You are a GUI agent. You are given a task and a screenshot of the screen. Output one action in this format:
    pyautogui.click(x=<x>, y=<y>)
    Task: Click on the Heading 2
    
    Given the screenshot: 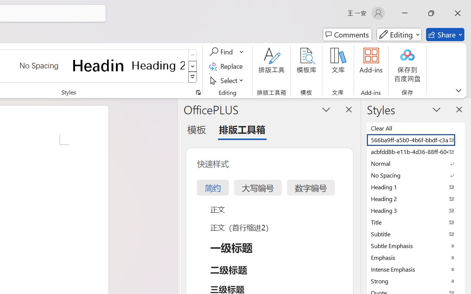 What is the action you would take?
    pyautogui.click(x=158, y=65)
    